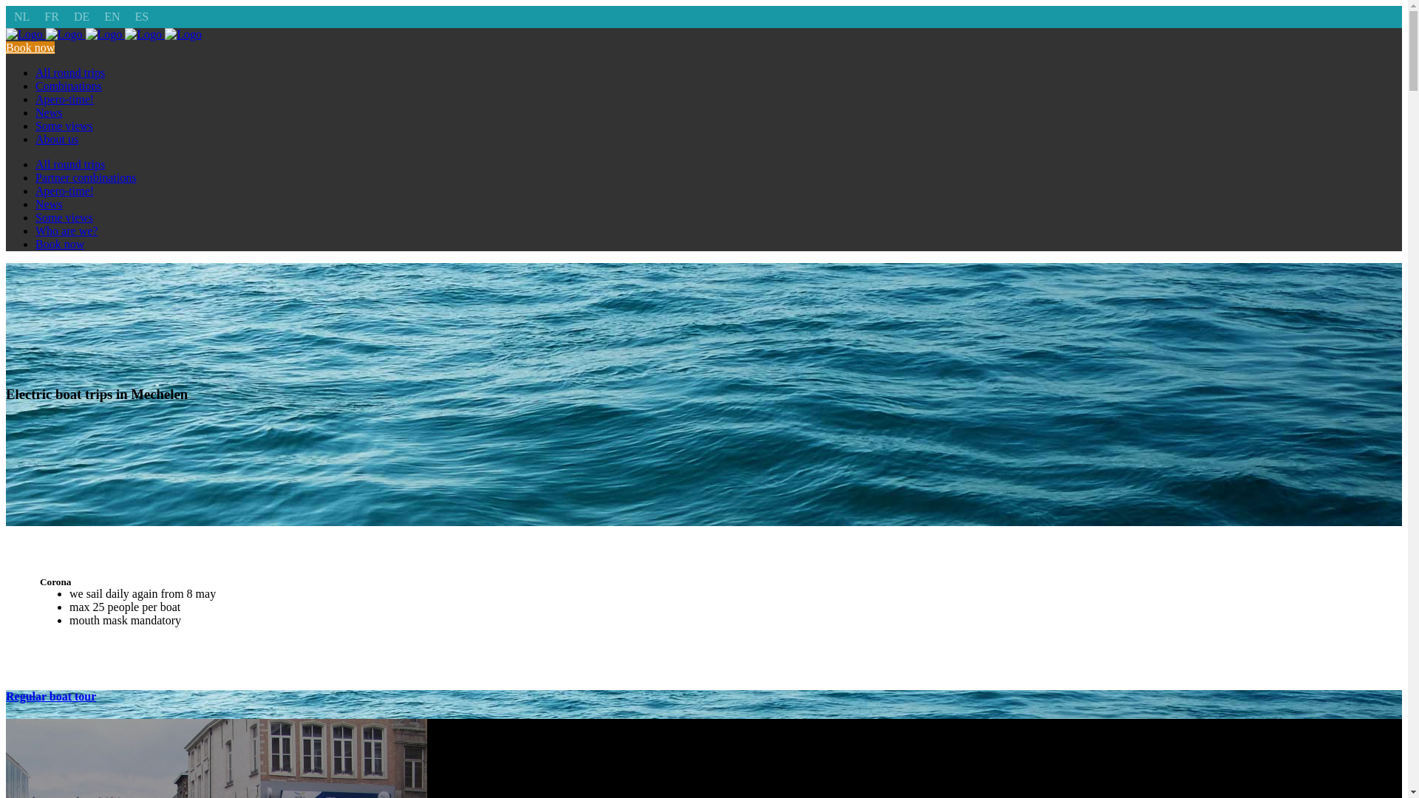 This screenshot has width=1419, height=798. Describe the element at coordinates (142, 17) in the screenshot. I see `ES` at that location.